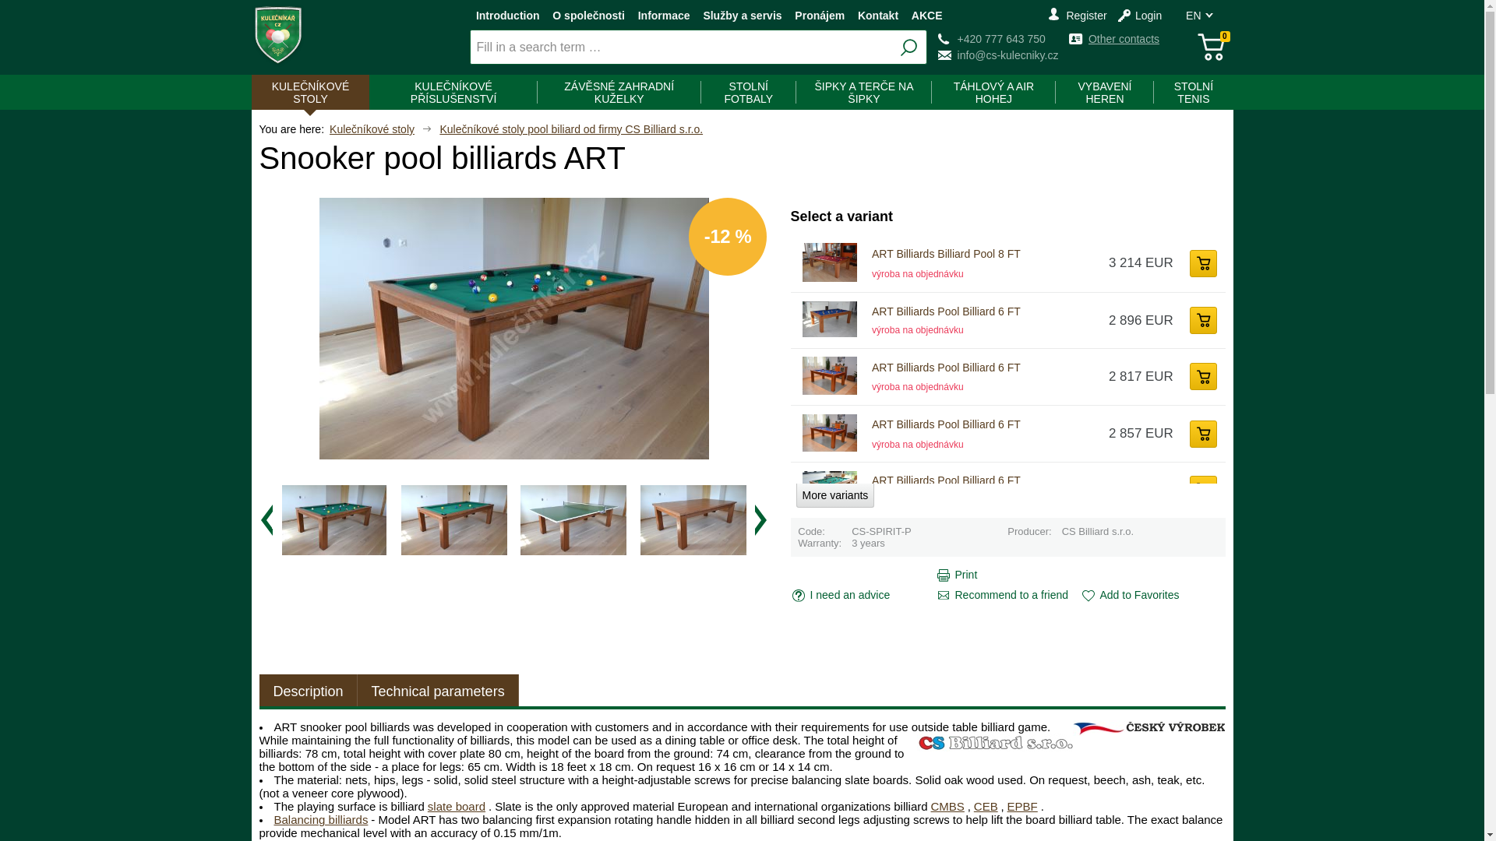  What do you see at coordinates (926, 16) in the screenshot?
I see `AKCE` at bounding box center [926, 16].